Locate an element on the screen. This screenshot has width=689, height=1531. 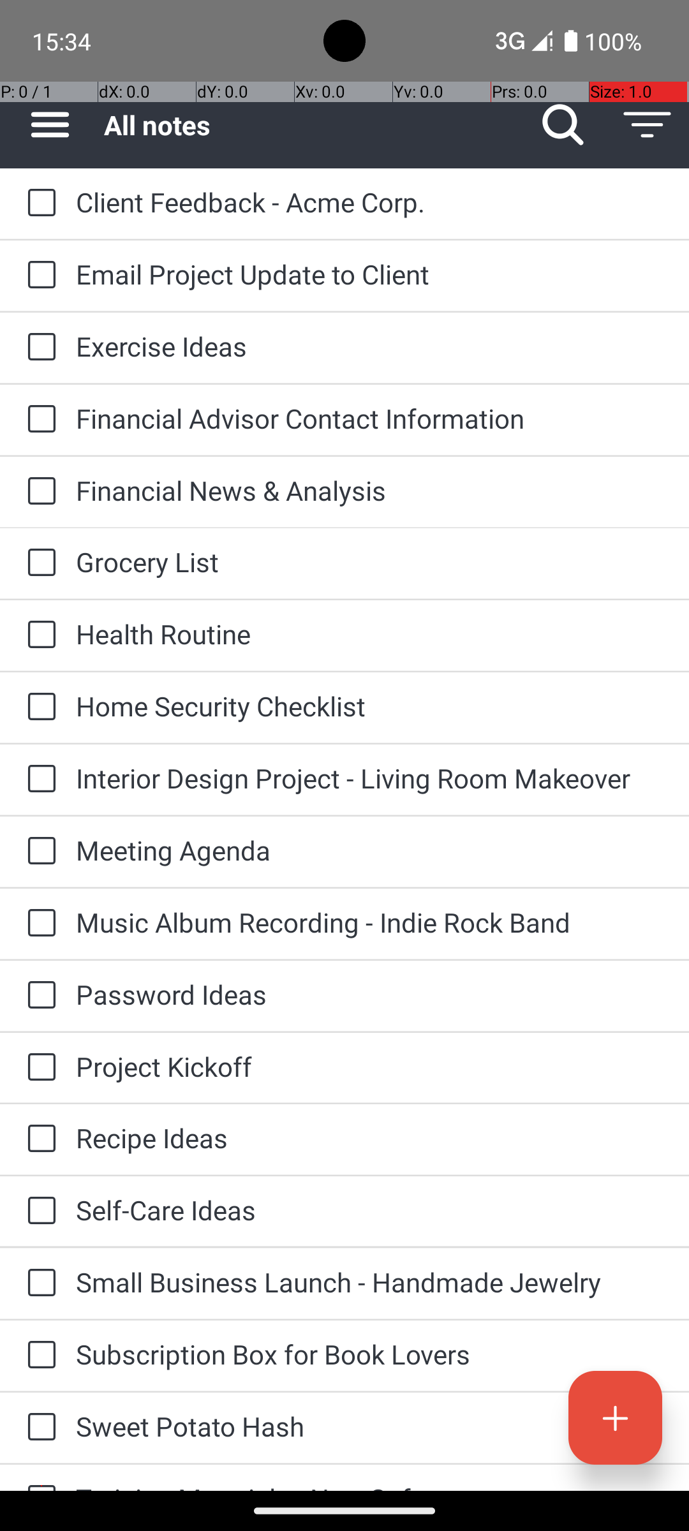
to-do: Project Kickoff is located at coordinates (38, 1068).